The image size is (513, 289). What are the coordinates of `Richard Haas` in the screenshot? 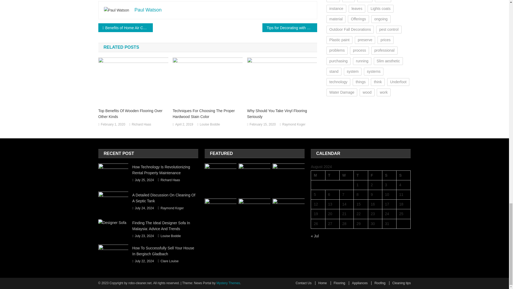 It's located at (142, 125).